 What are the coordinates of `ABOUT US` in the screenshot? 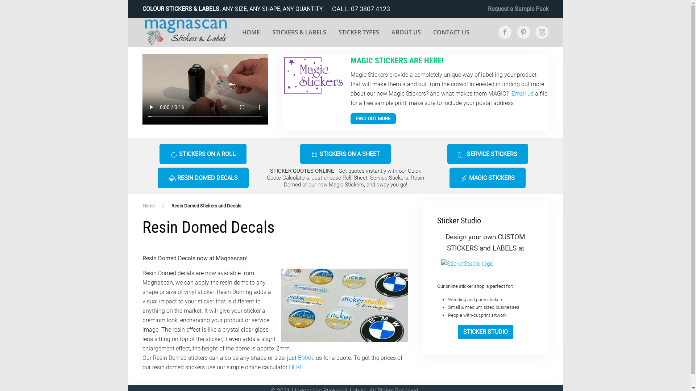 It's located at (406, 32).